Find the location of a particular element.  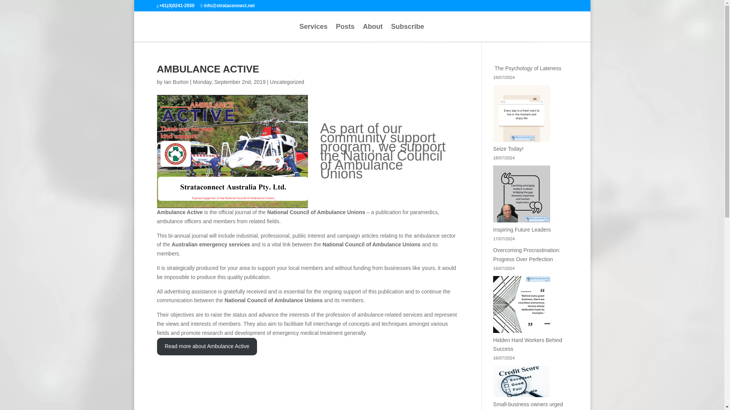

 The Psychology of Lateness is located at coordinates (527, 68).